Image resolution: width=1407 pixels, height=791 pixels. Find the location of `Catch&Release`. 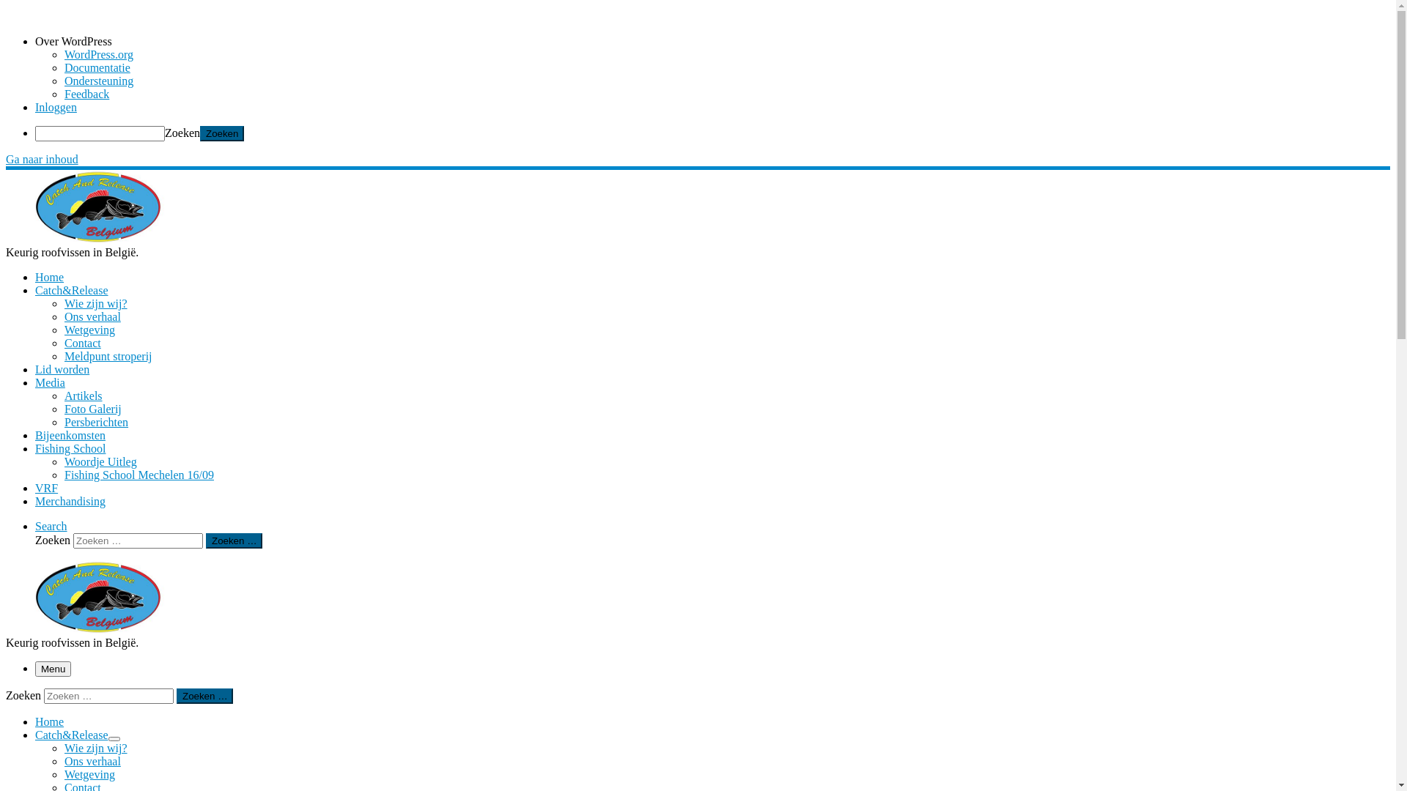

Catch&Release is located at coordinates (72, 735).